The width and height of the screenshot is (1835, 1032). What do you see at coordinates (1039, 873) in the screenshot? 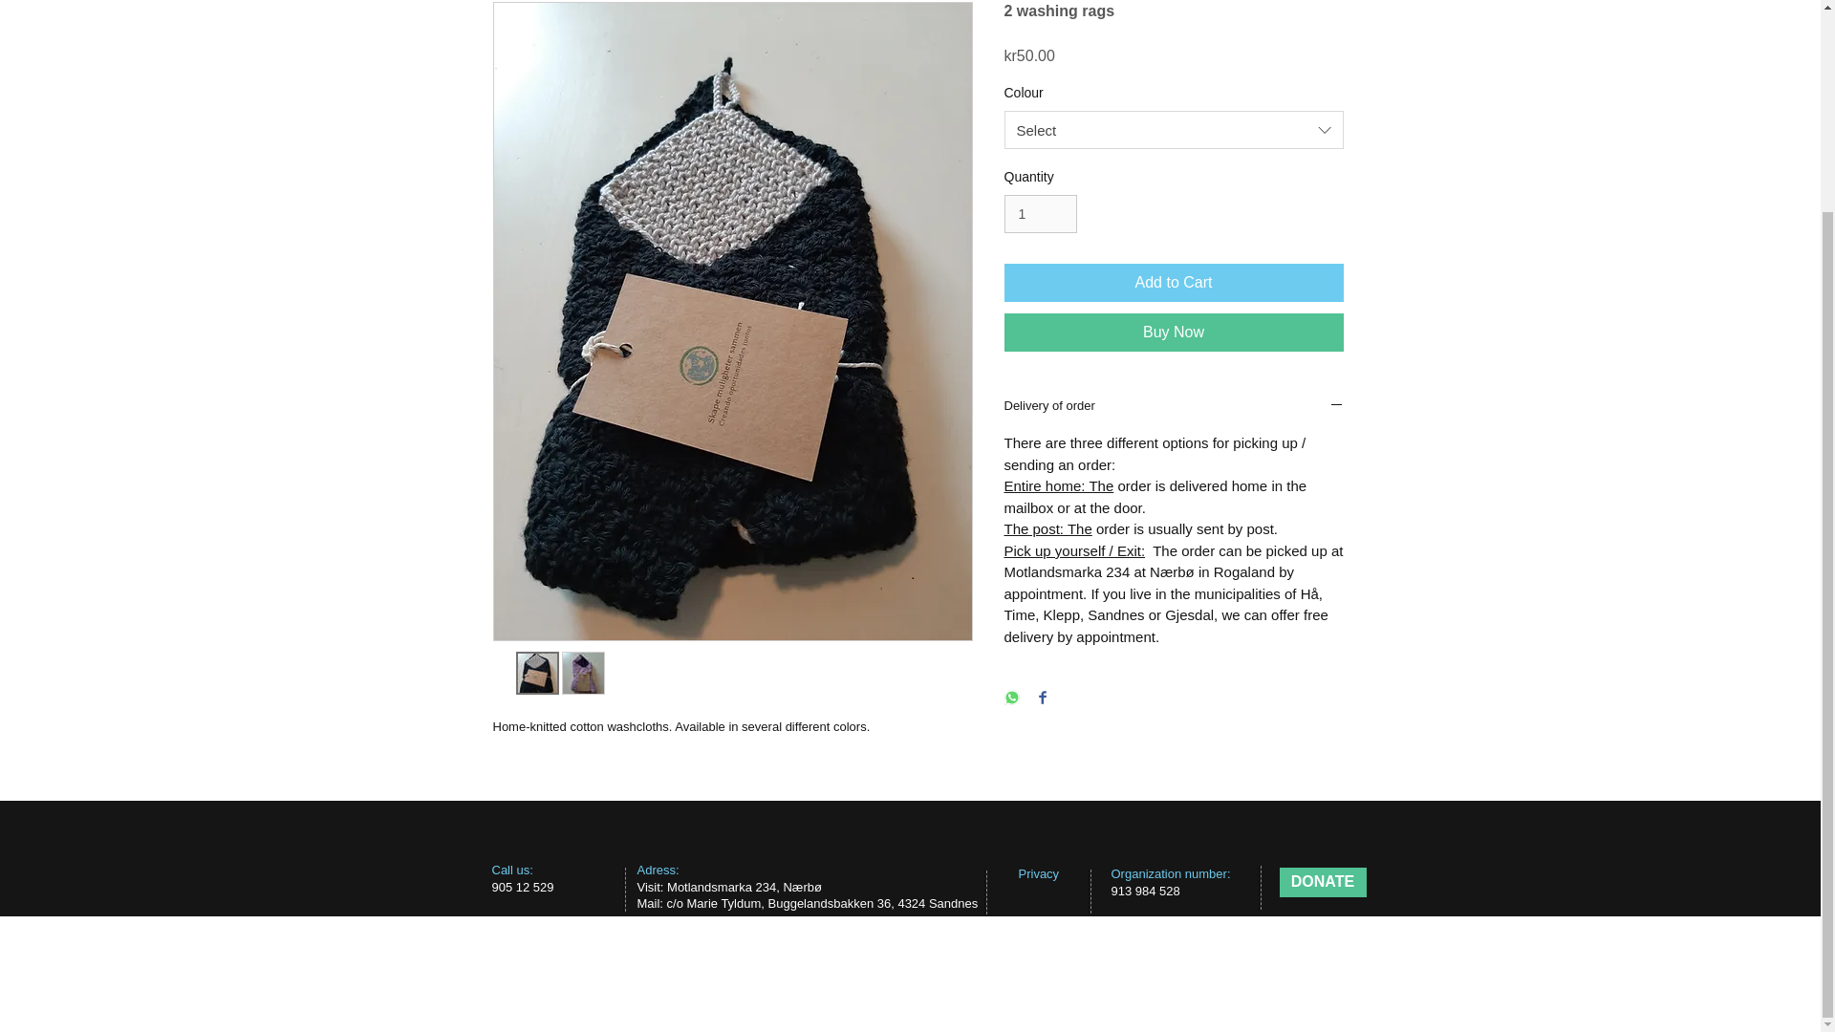
I see `Privacy` at bounding box center [1039, 873].